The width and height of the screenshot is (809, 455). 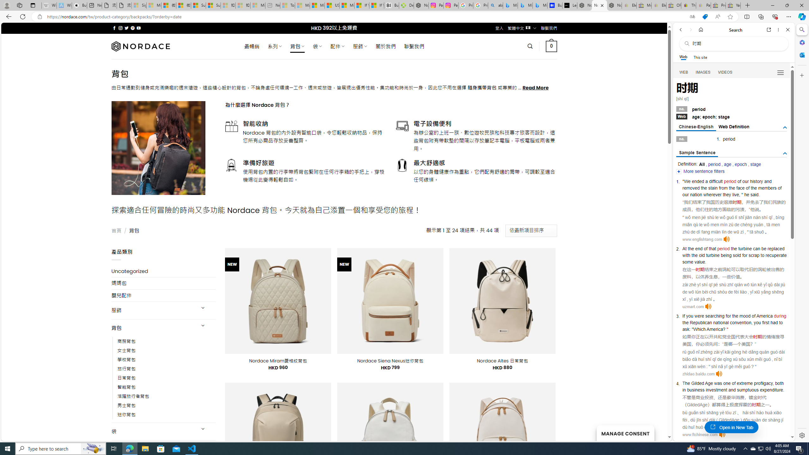 What do you see at coordinates (164, 271) in the screenshot?
I see `Uncategorized` at bounding box center [164, 271].